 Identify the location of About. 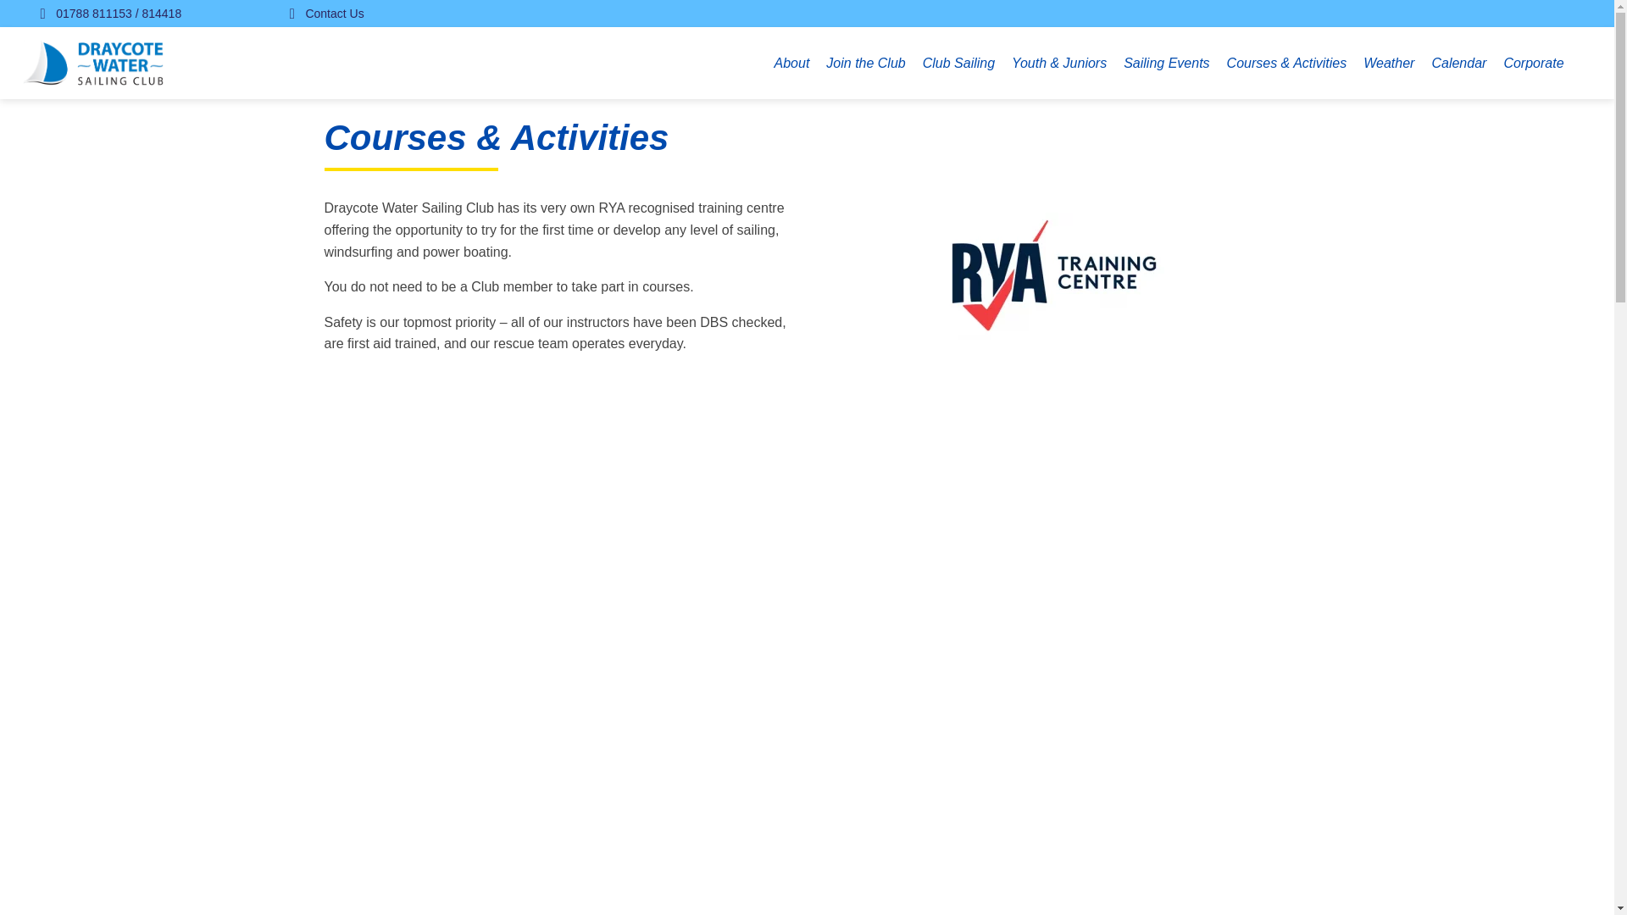
(791, 63).